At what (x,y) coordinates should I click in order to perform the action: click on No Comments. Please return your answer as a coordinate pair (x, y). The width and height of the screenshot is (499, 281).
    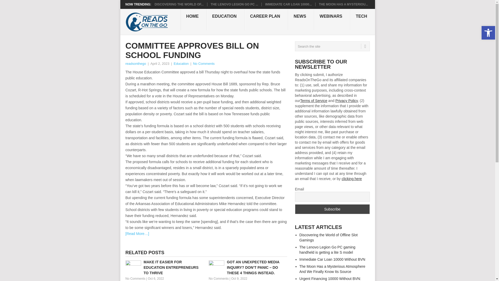
    Looking at the image, I should click on (218, 278).